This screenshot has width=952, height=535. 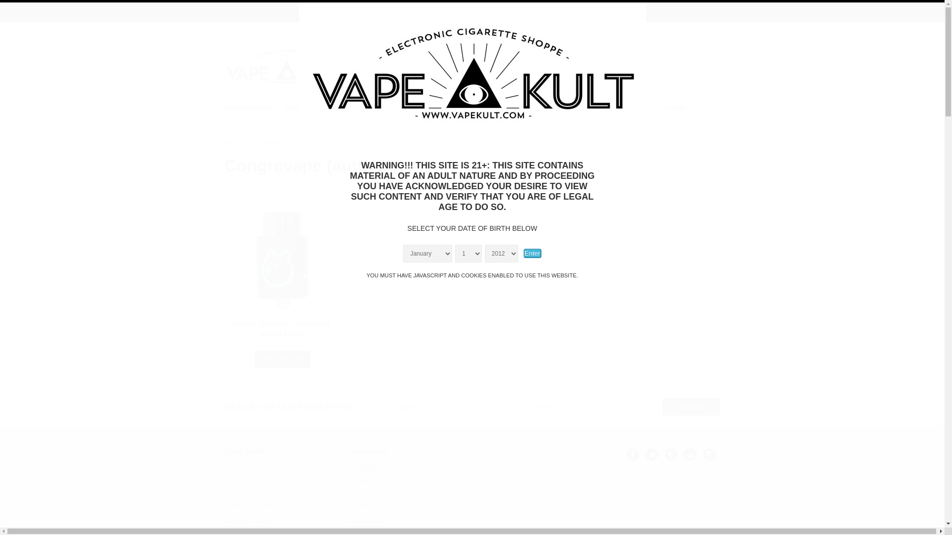 I want to click on Name, so click(x=455, y=407).